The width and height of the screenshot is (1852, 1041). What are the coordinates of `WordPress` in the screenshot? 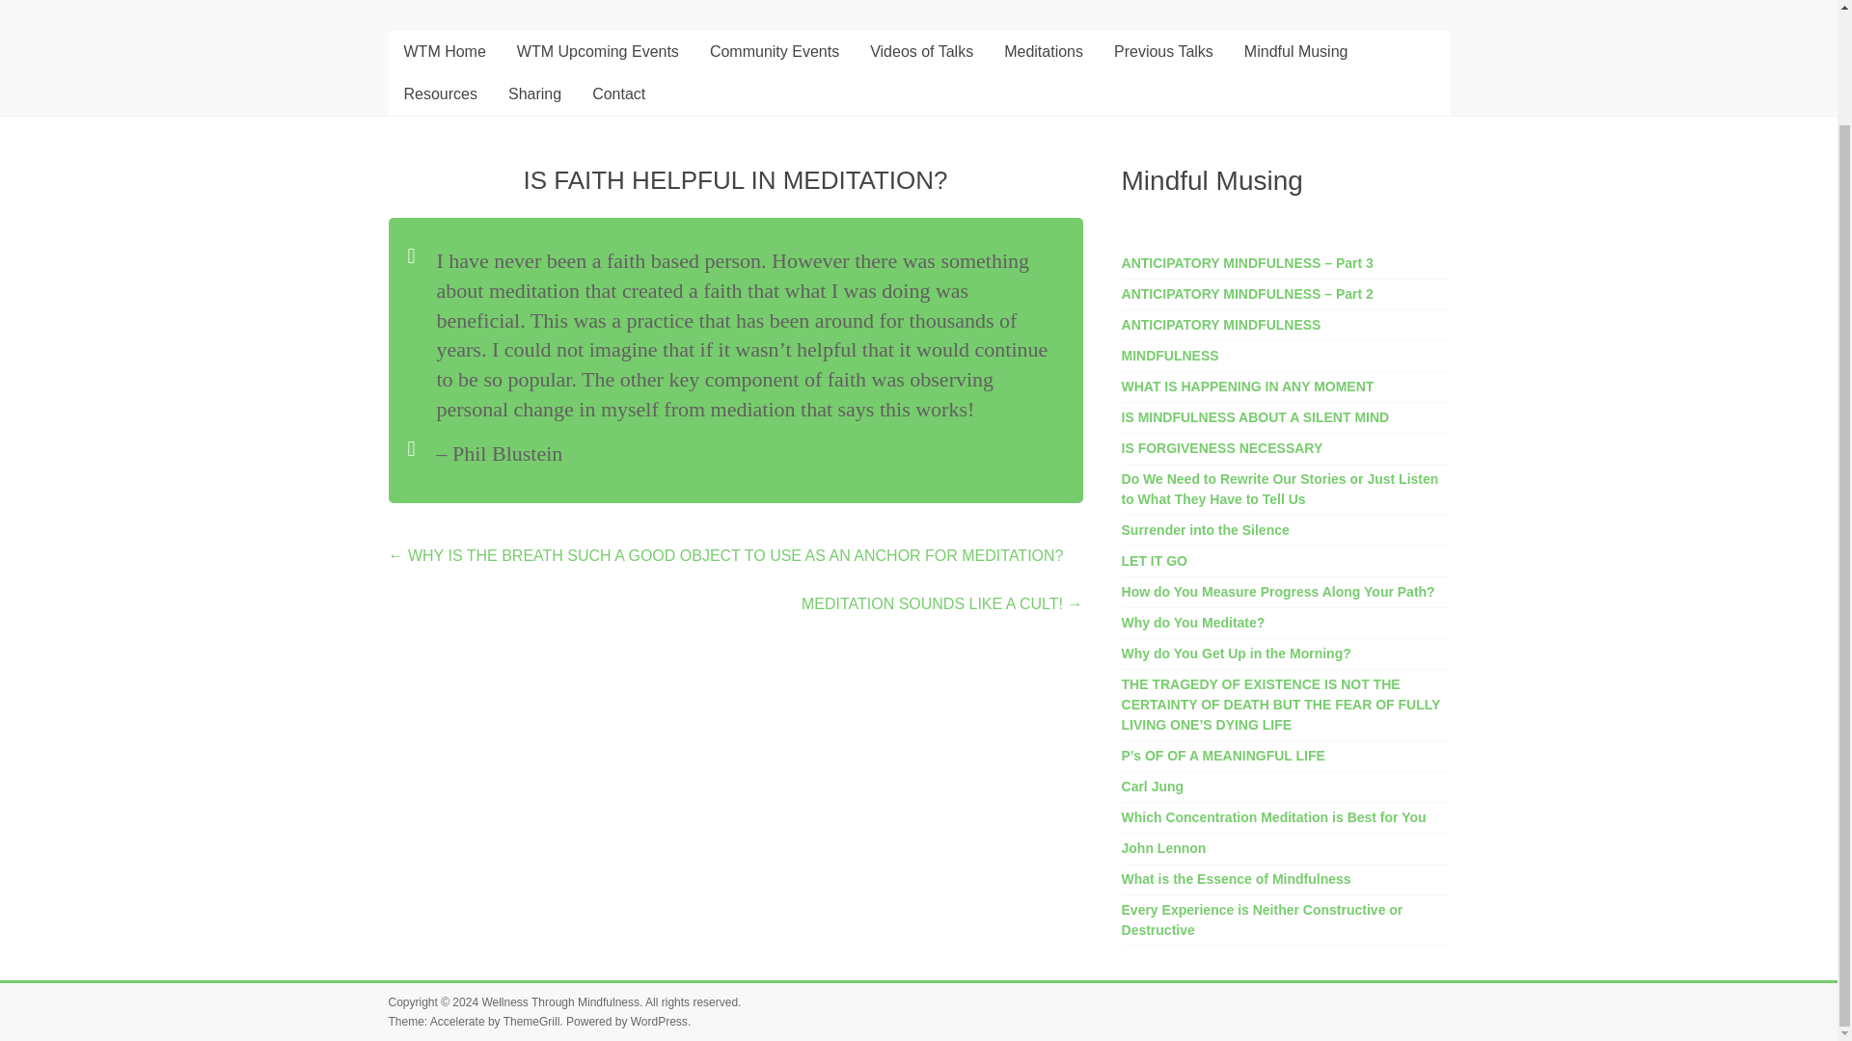 It's located at (659, 1022).